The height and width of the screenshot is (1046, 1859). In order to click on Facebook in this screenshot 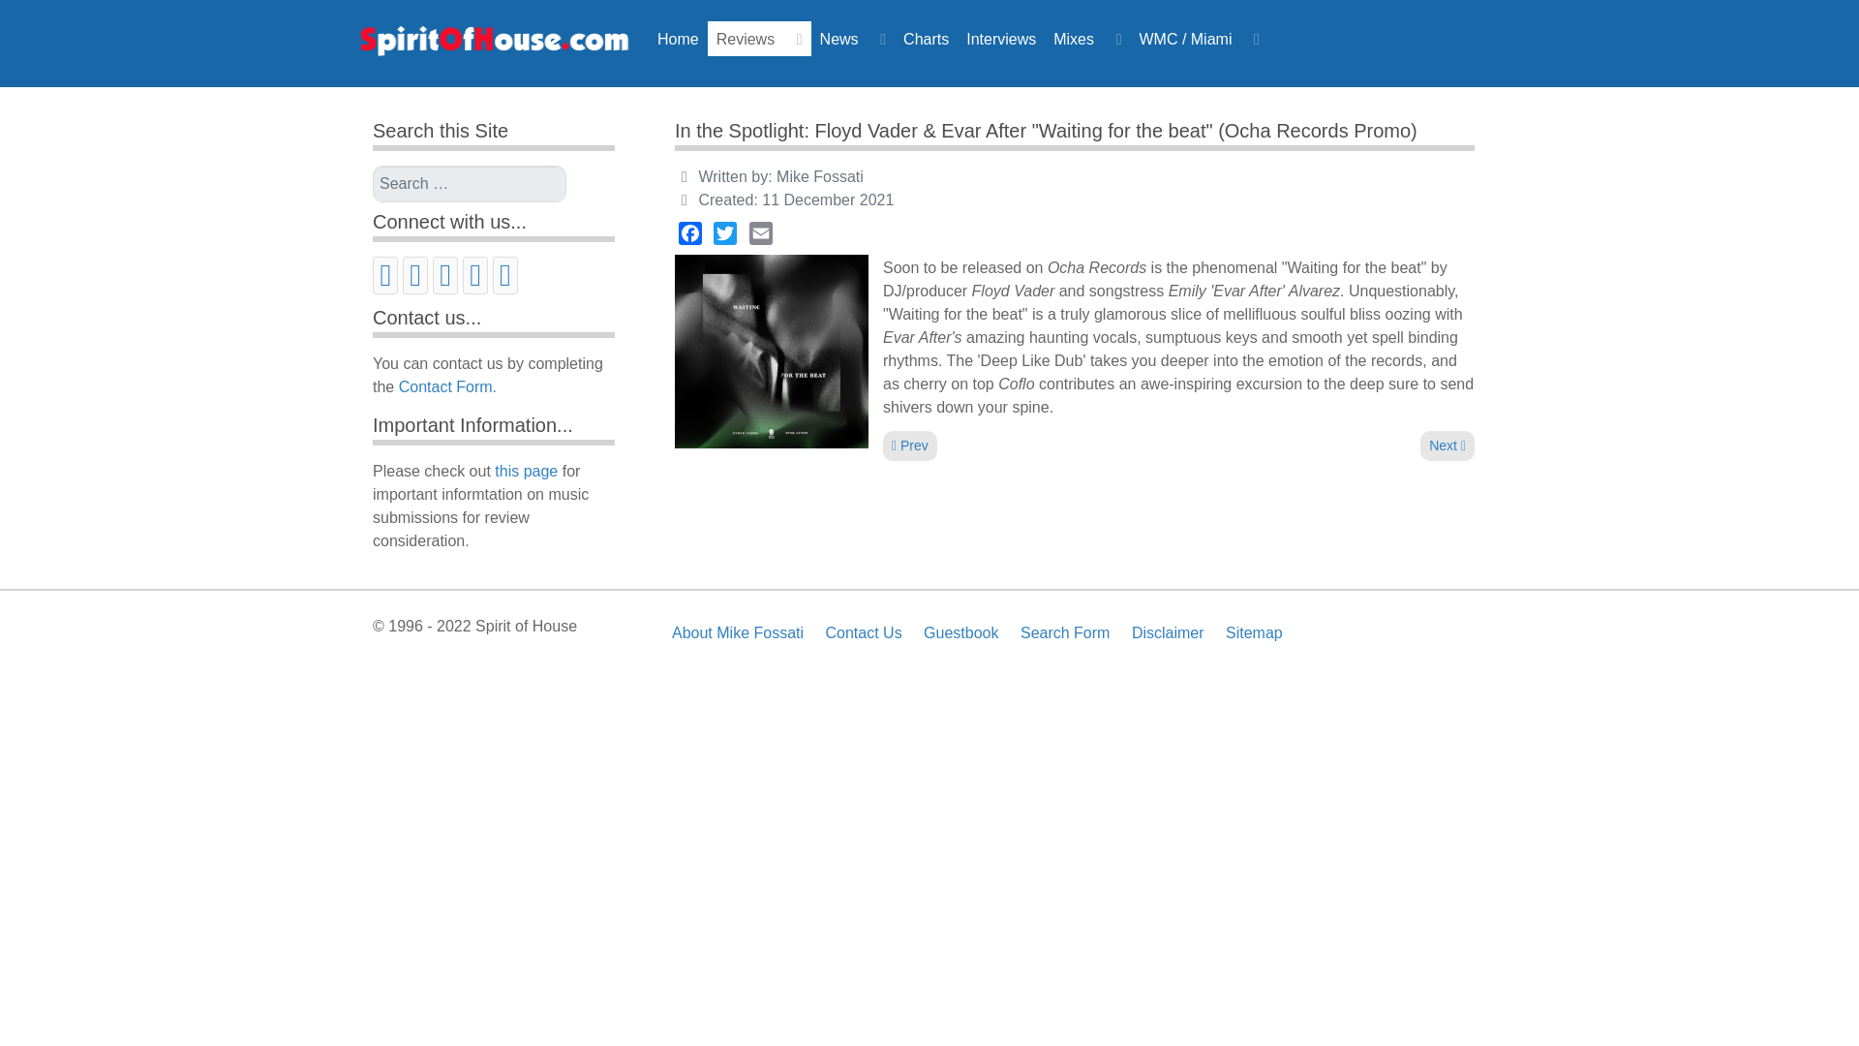, I will do `click(689, 232)`.